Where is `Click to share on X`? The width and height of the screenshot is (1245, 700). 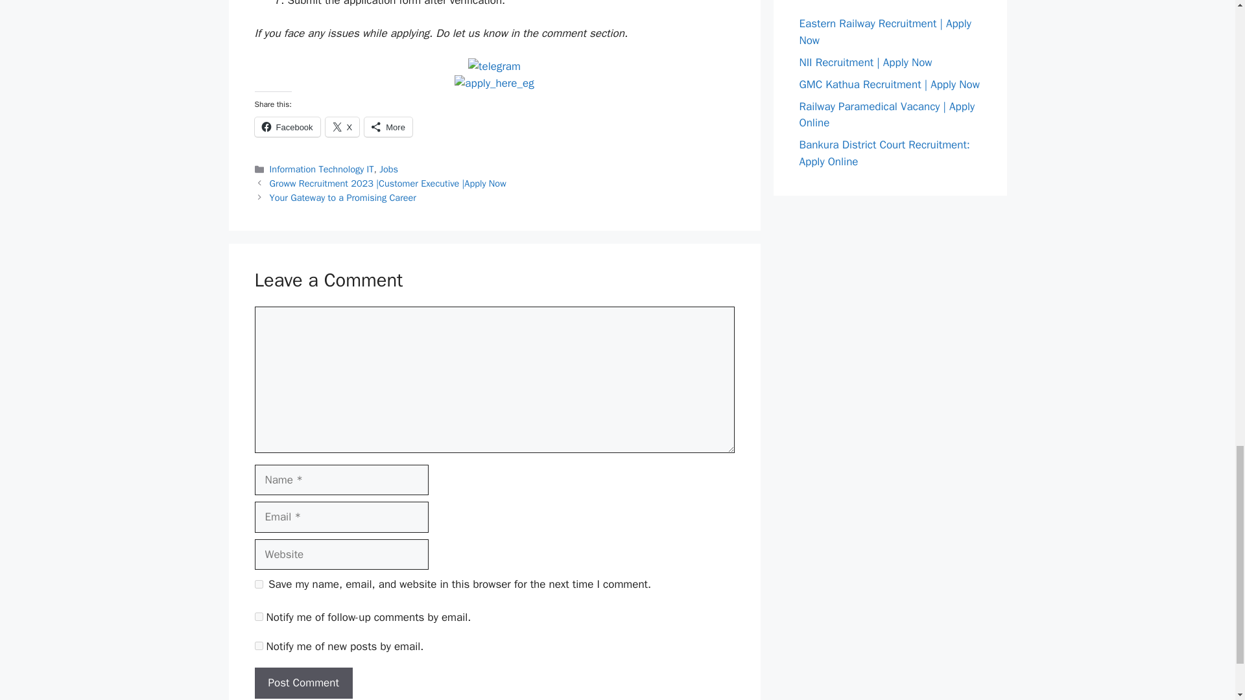 Click to share on X is located at coordinates (342, 126).